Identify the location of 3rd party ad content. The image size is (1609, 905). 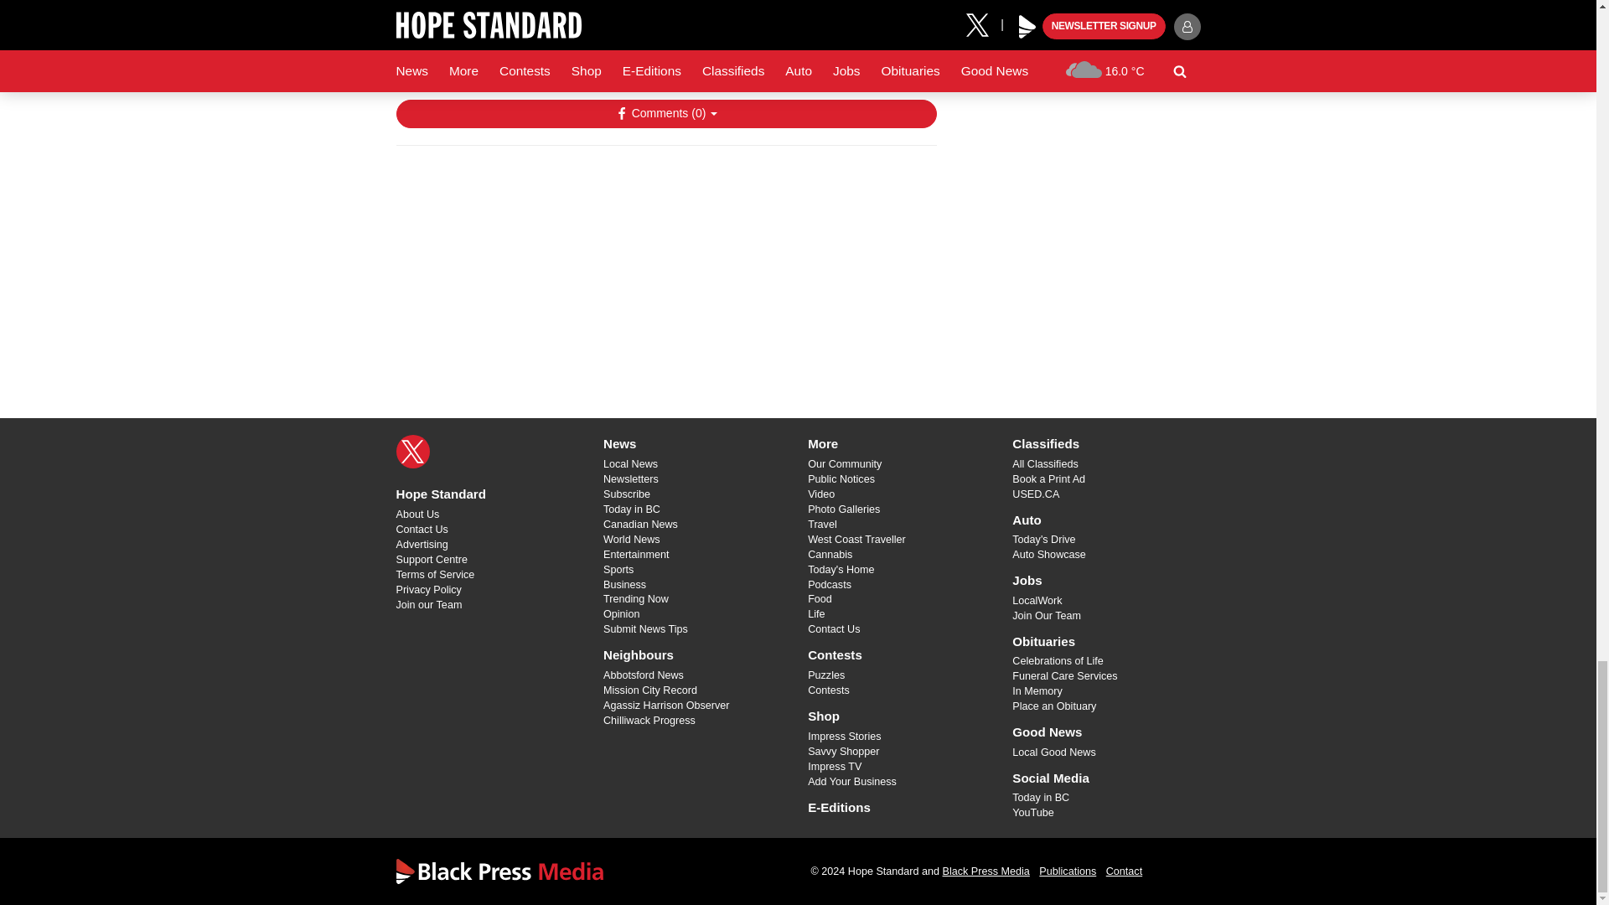
(665, 266).